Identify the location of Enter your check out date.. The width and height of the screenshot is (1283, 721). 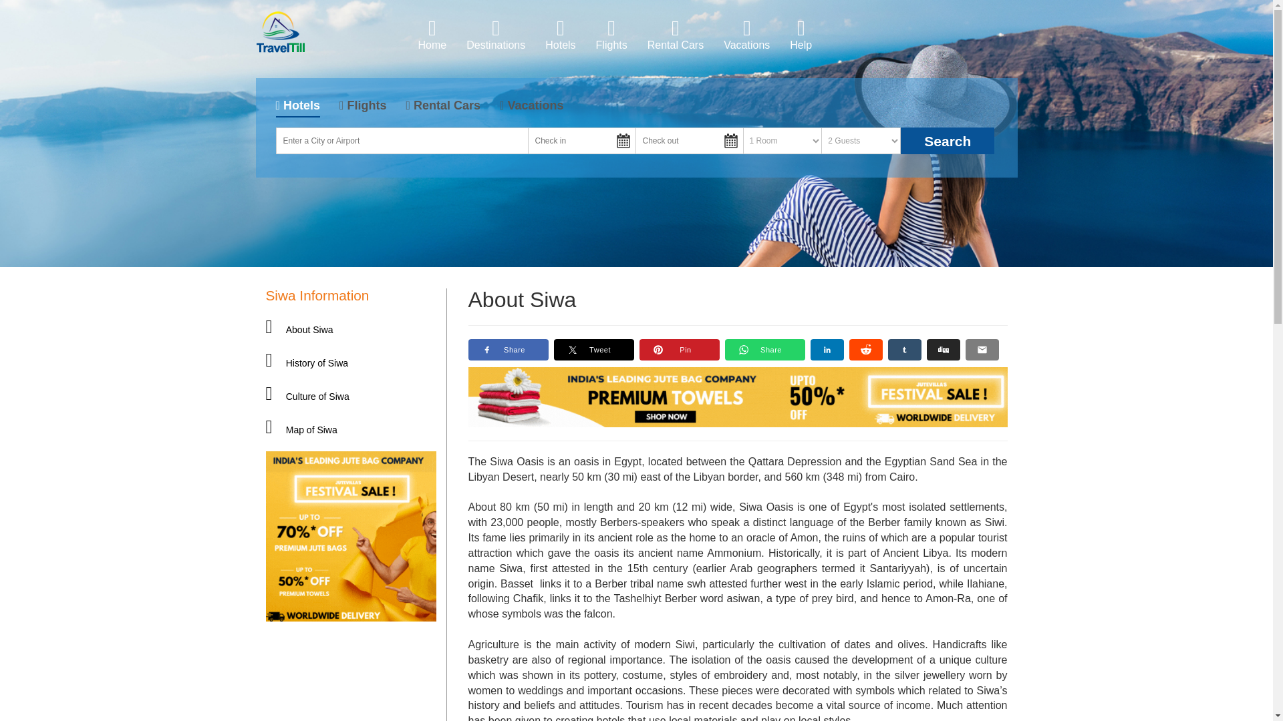
(688, 141).